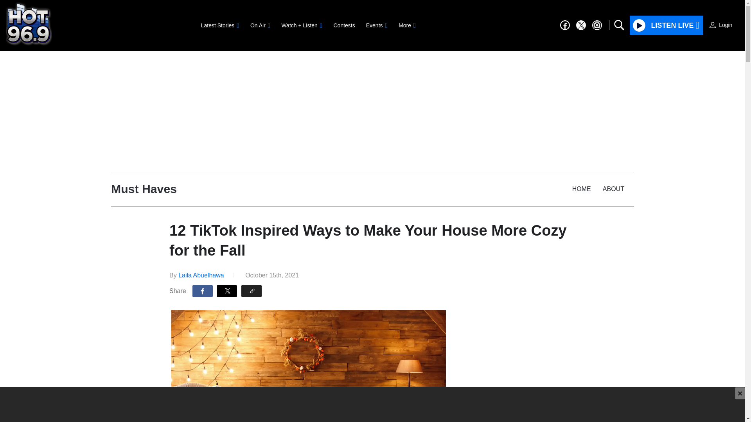 The image size is (751, 422). I want to click on Latest Stories, so click(220, 25).